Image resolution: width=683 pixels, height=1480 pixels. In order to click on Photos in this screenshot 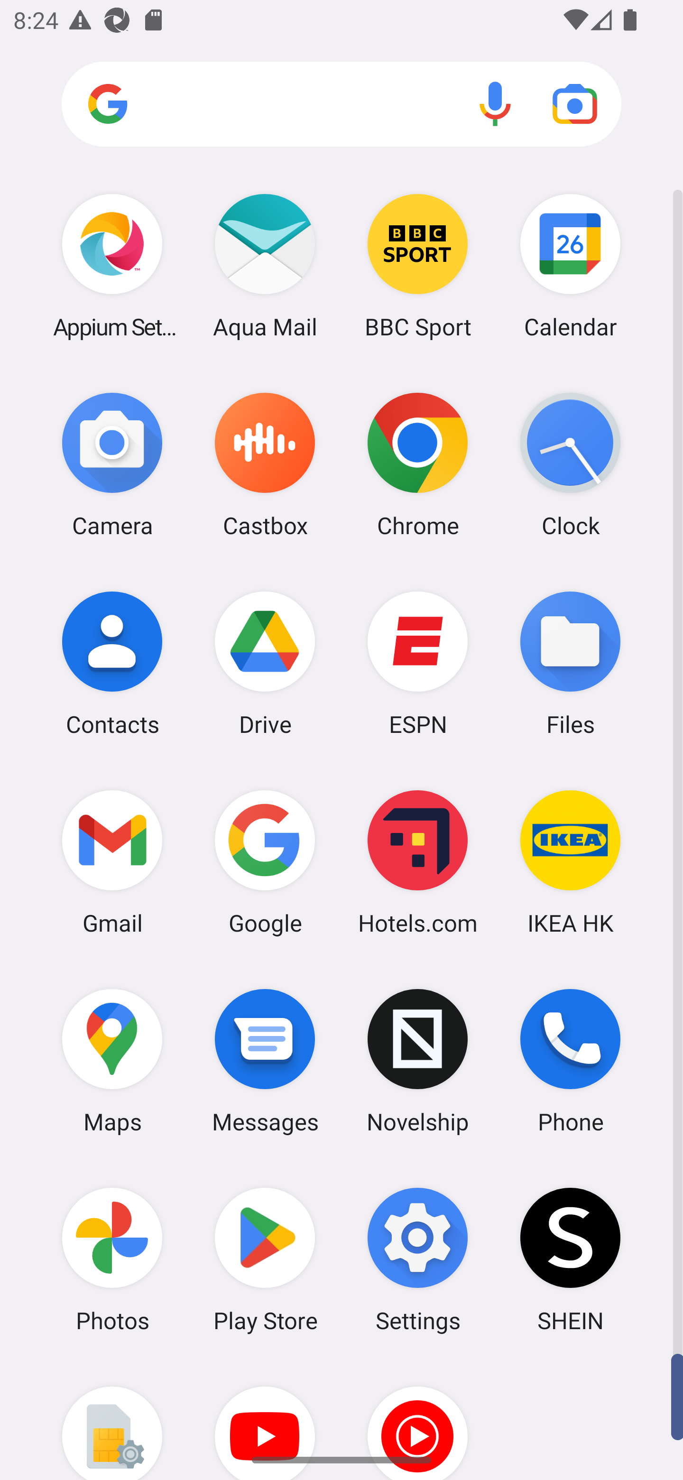, I will do `click(112, 1259)`.